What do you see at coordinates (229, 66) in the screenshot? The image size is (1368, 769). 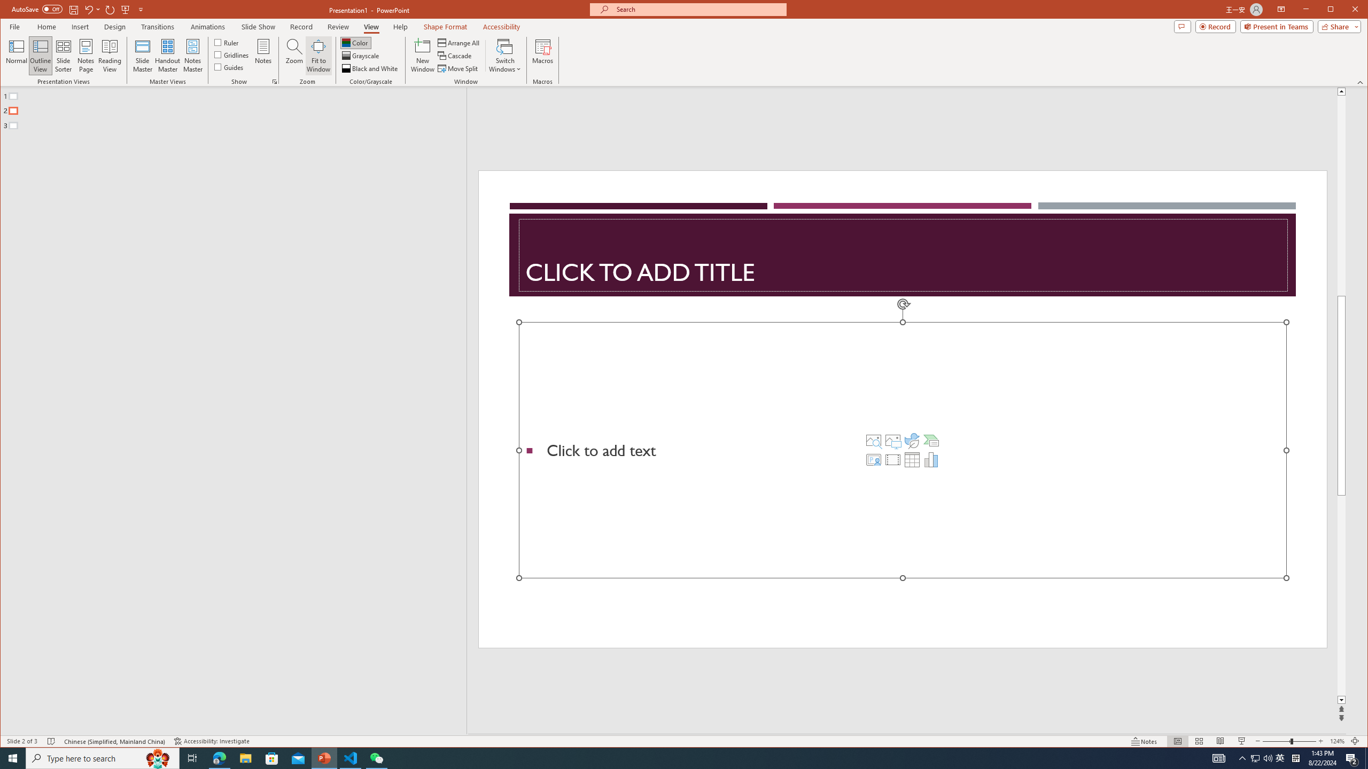 I see `Guides` at bounding box center [229, 66].